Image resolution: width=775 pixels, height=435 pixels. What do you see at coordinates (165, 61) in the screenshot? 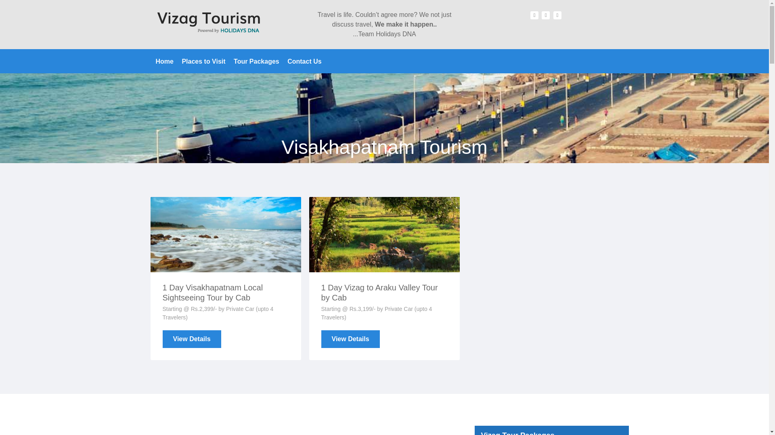
I see `Home` at bounding box center [165, 61].